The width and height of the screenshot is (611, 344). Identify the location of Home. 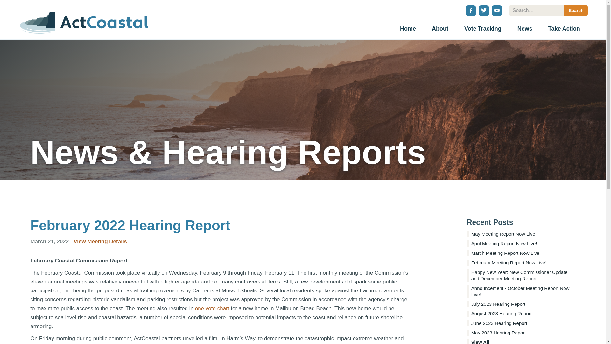
(408, 29).